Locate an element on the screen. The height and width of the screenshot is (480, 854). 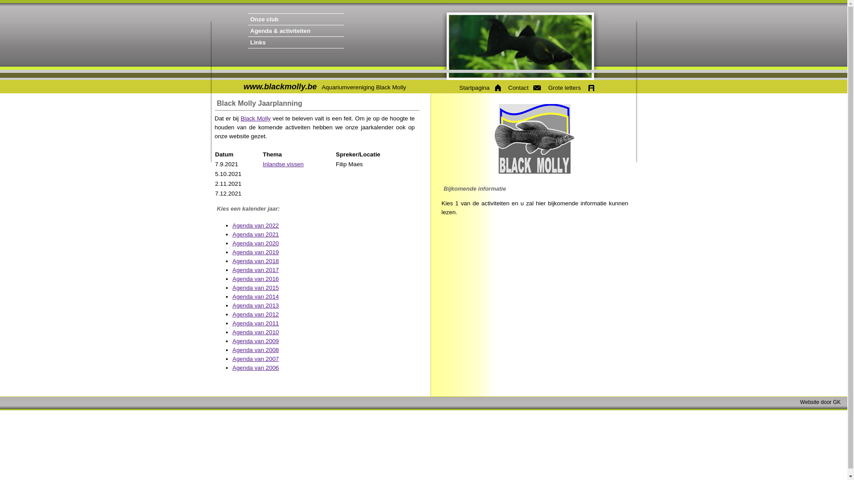
Links is located at coordinates (319, 43).